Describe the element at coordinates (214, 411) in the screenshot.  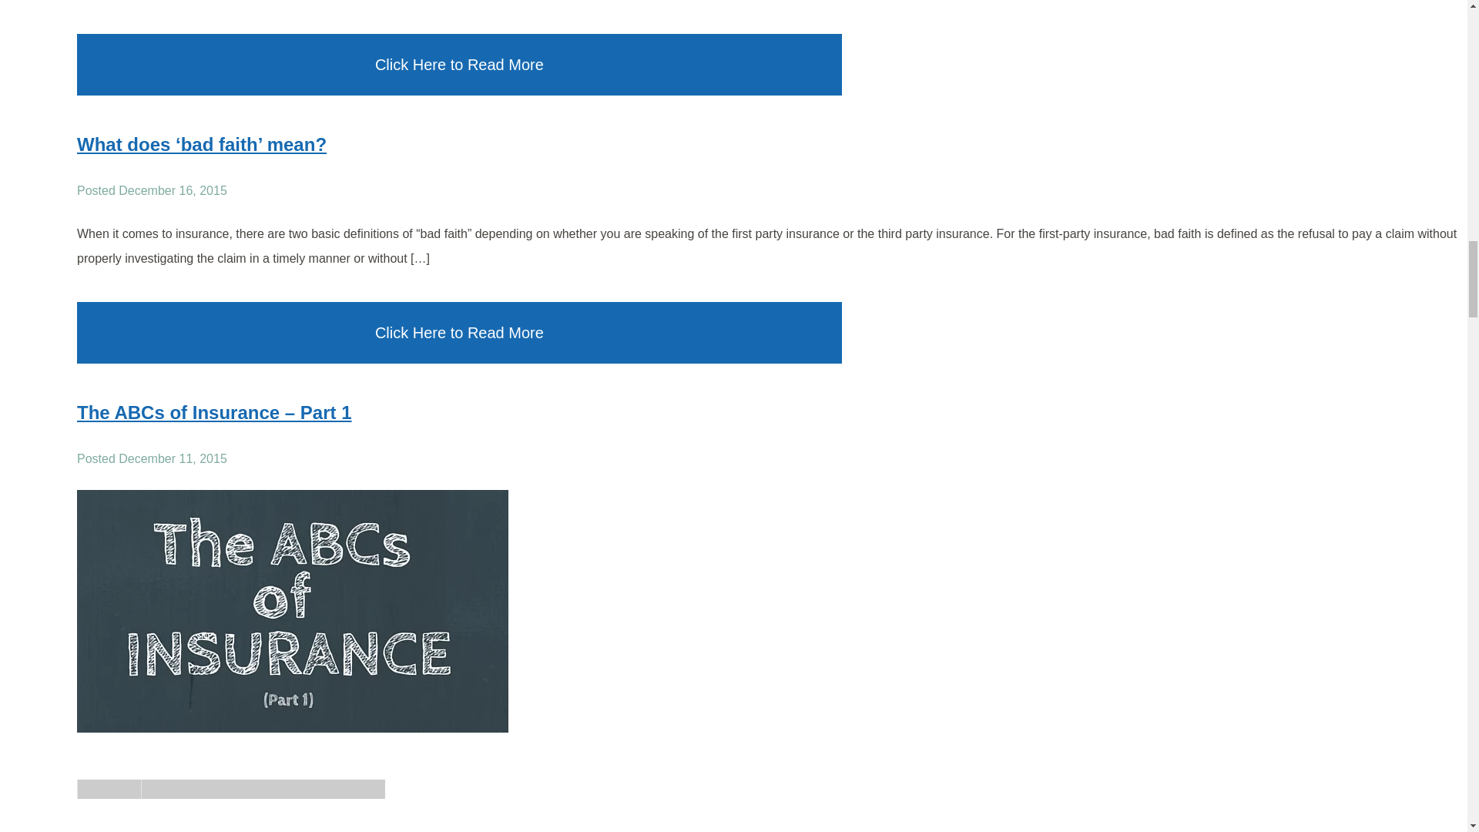
I see `Read more` at that location.